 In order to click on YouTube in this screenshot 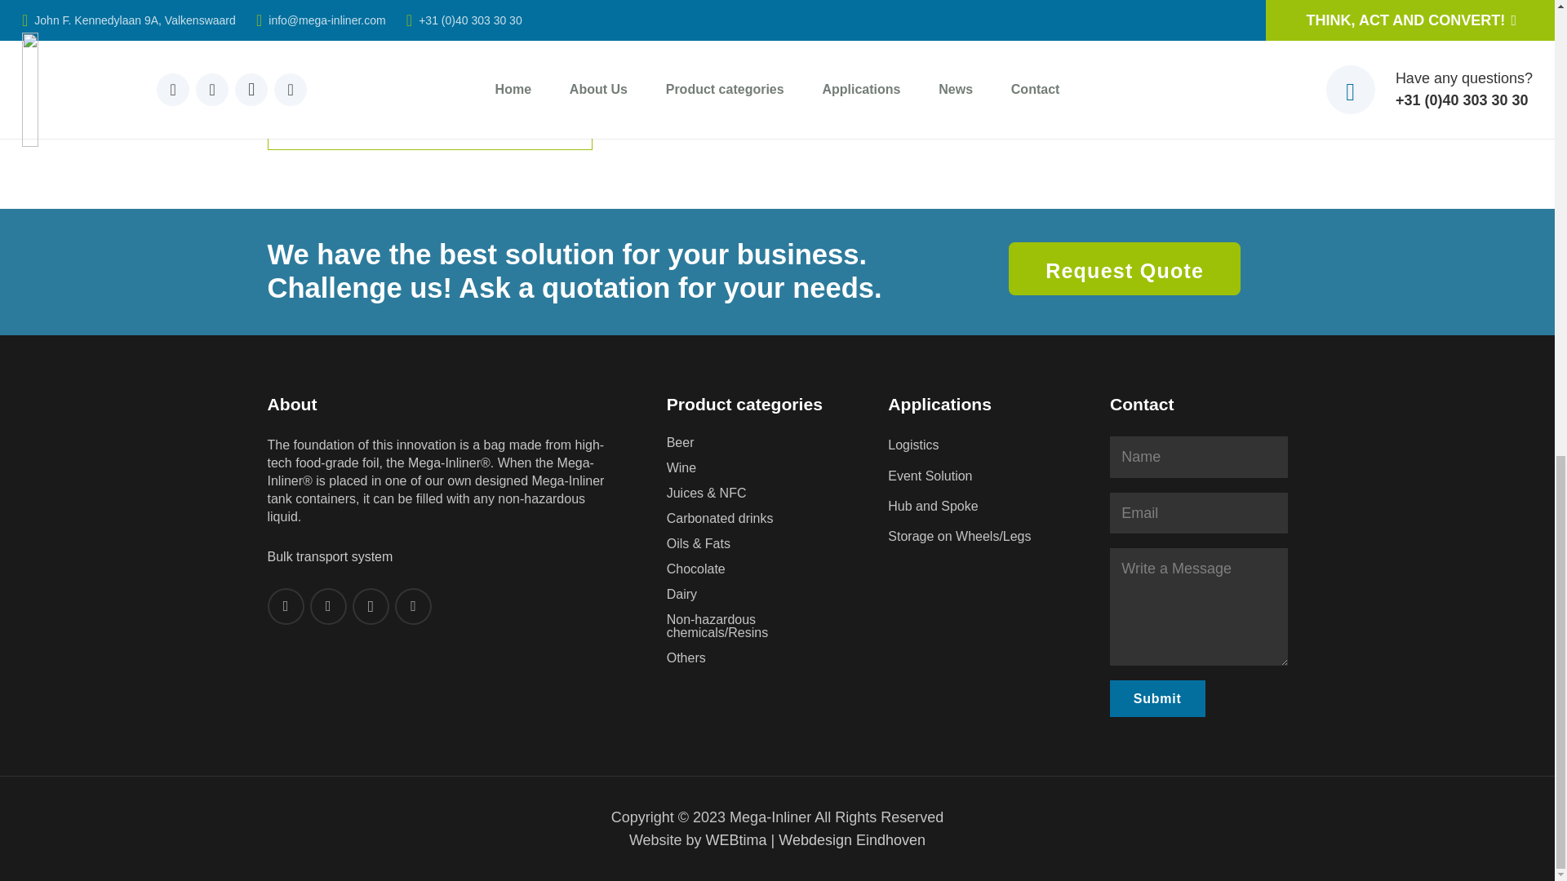, I will do `click(328, 606)`.